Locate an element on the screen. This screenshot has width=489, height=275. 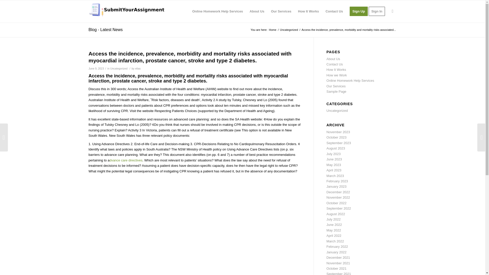
Contact Us is located at coordinates (334, 11).